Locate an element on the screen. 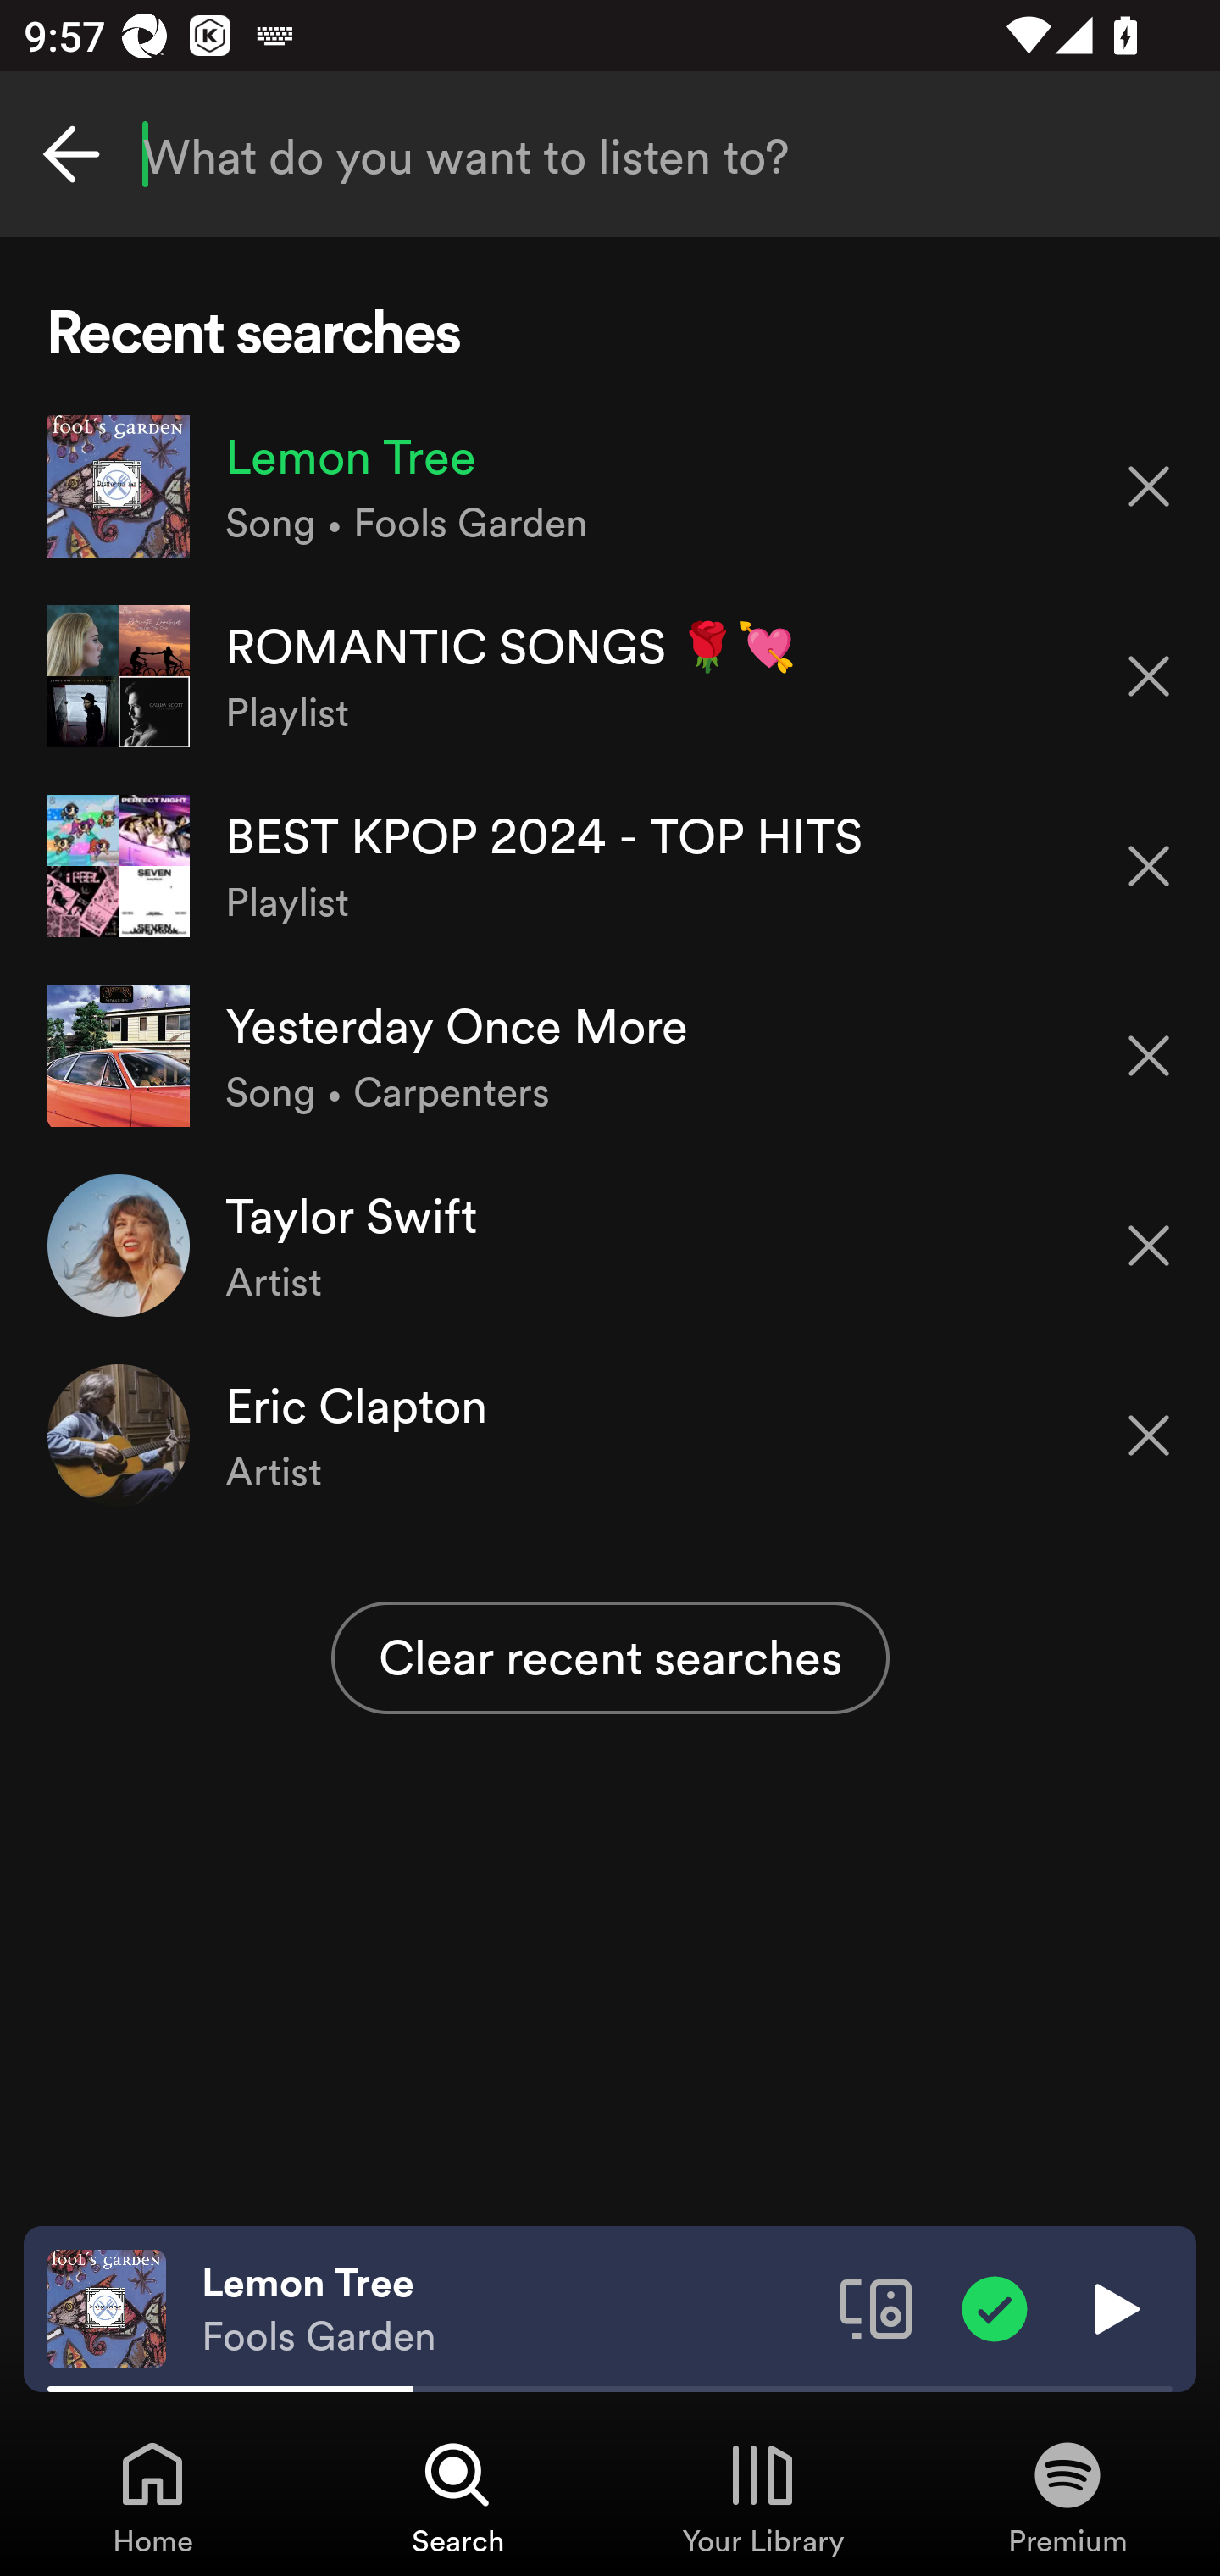 Image resolution: width=1220 pixels, height=2576 pixels. Yesterday Once More Song • Carpenters Remove is located at coordinates (610, 1056).